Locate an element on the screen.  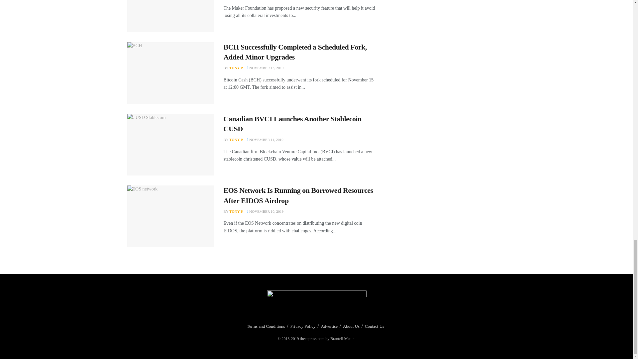
Brantell Media is located at coordinates (342, 338).